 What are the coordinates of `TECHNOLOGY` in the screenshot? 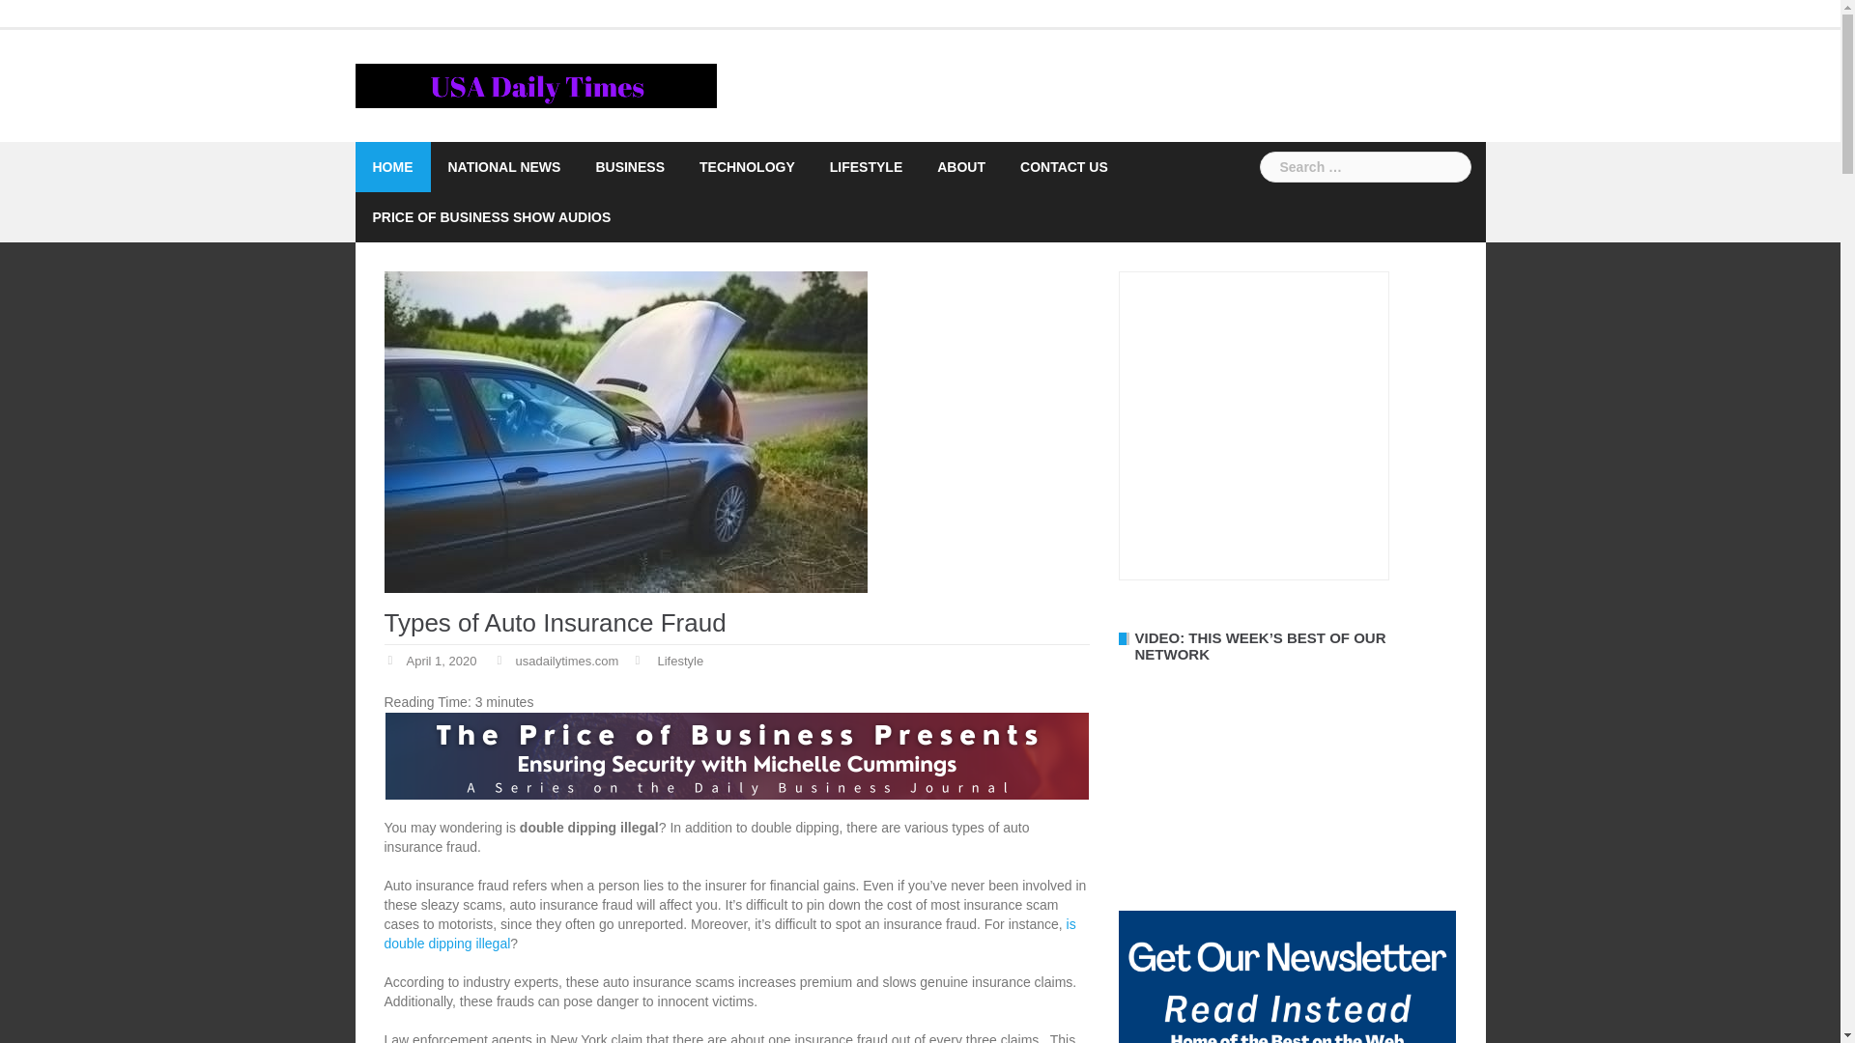 It's located at (747, 166).